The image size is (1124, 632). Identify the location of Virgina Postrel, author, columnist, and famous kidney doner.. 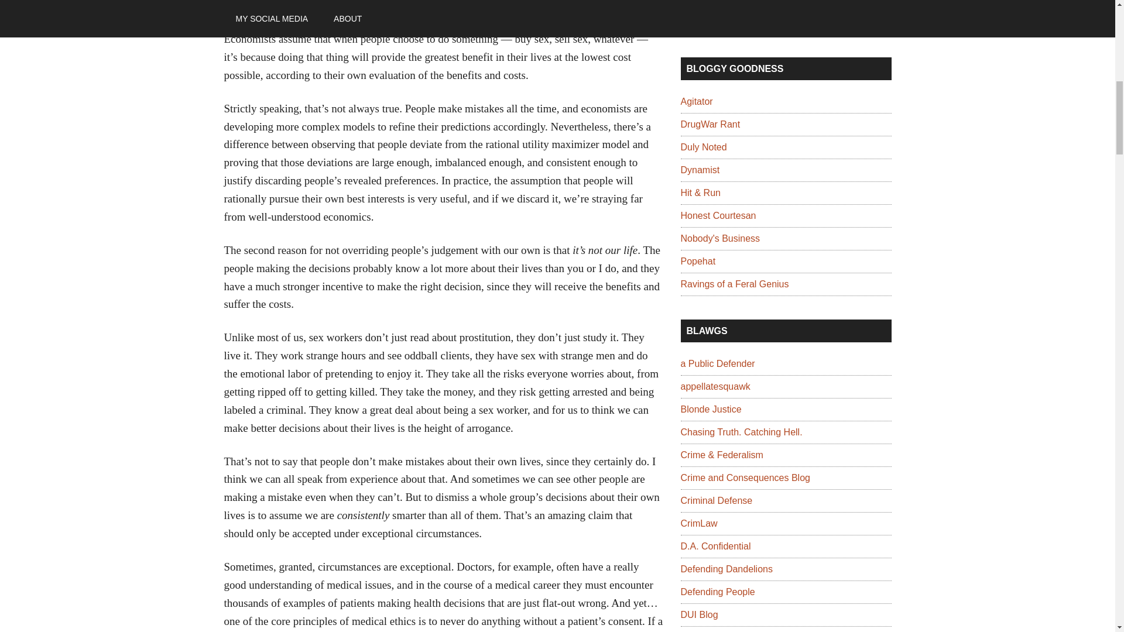
(699, 170).